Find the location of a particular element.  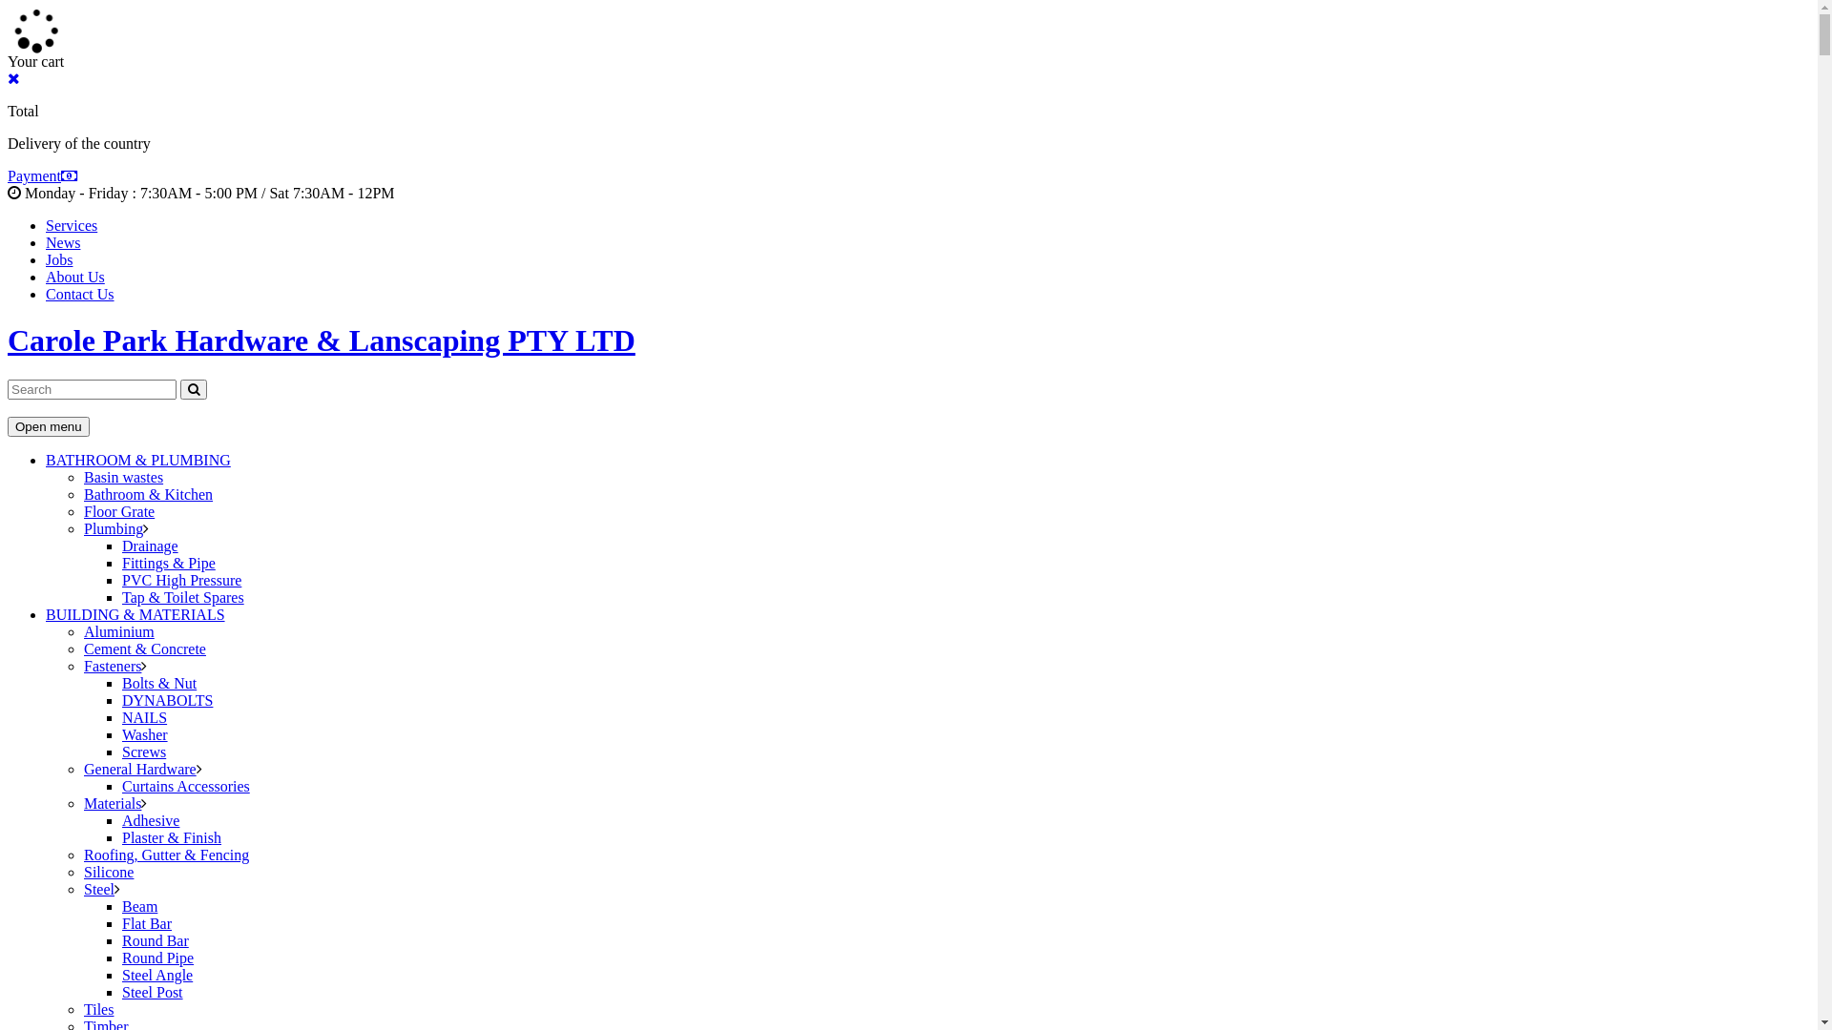

NAILS is located at coordinates (145, 717).